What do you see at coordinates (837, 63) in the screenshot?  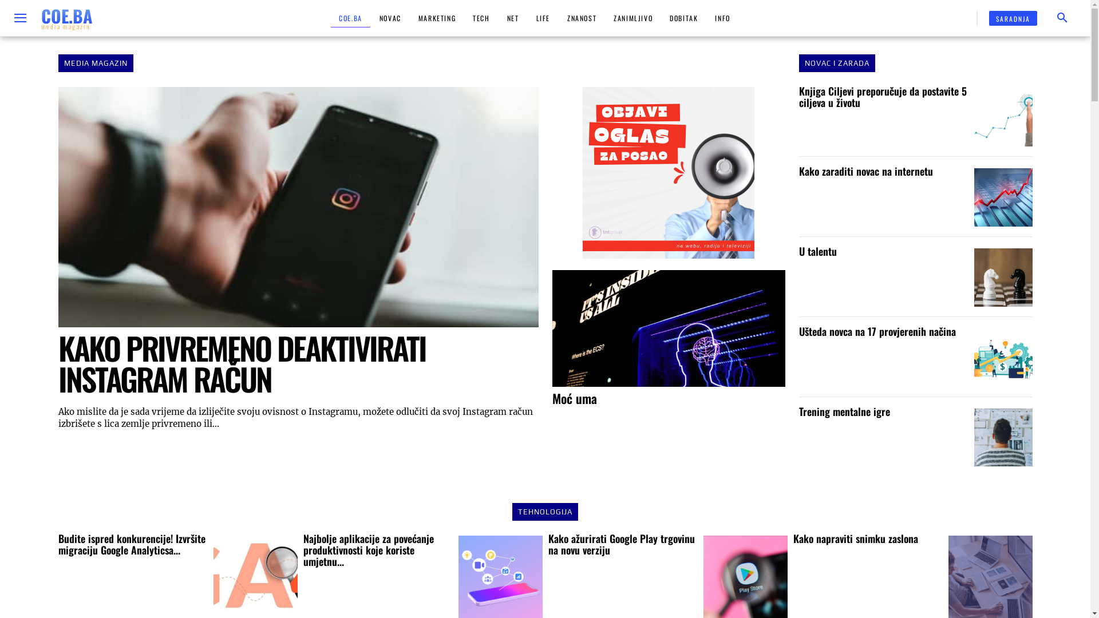 I see `NOVAC I ZARADA` at bounding box center [837, 63].